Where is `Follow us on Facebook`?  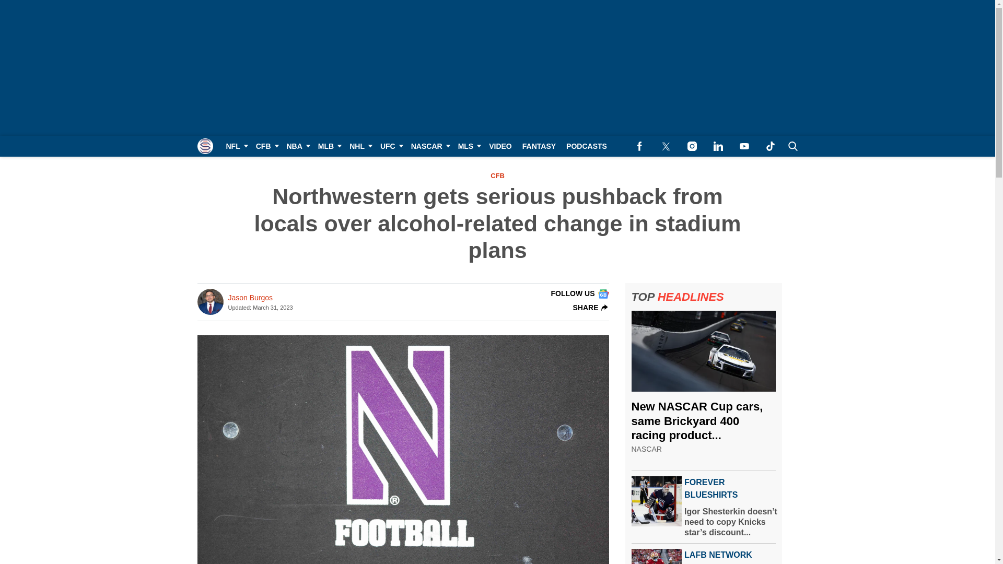 Follow us on Facebook is located at coordinates (639, 146).